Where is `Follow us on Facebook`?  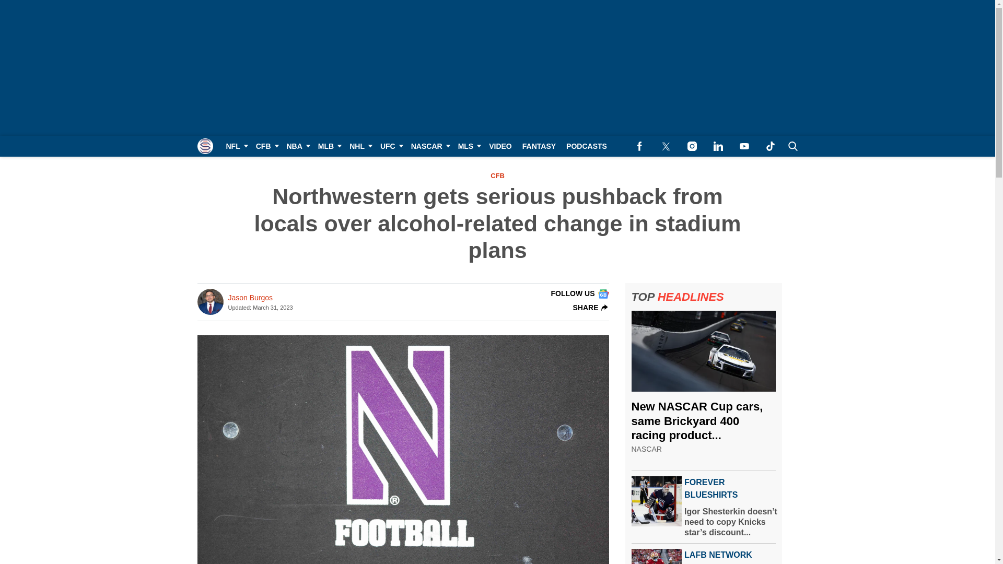 Follow us on Facebook is located at coordinates (639, 146).